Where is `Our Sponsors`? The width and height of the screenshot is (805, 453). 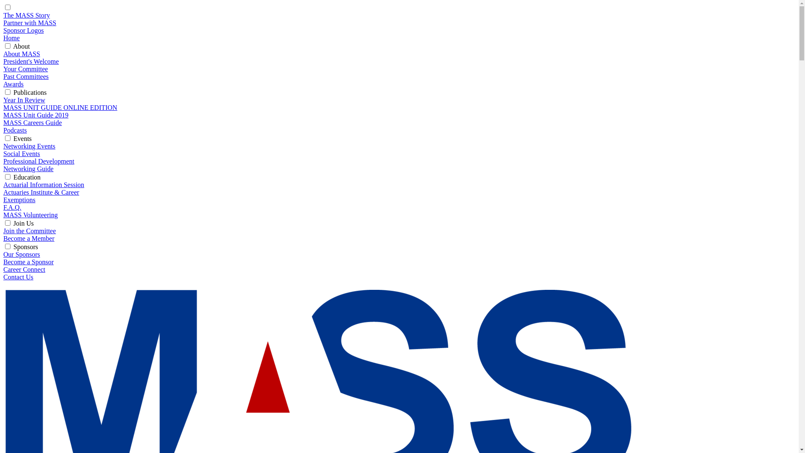 Our Sponsors is located at coordinates (22, 254).